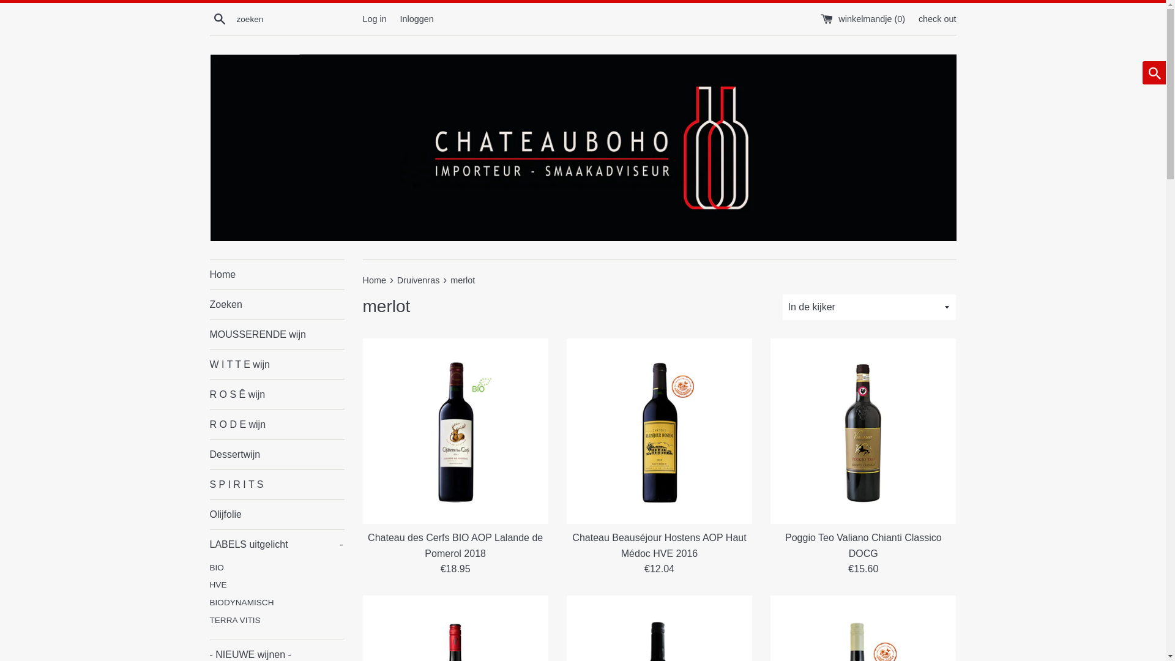 Image resolution: width=1175 pixels, height=661 pixels. What do you see at coordinates (416, 18) in the screenshot?
I see `Inloggen` at bounding box center [416, 18].